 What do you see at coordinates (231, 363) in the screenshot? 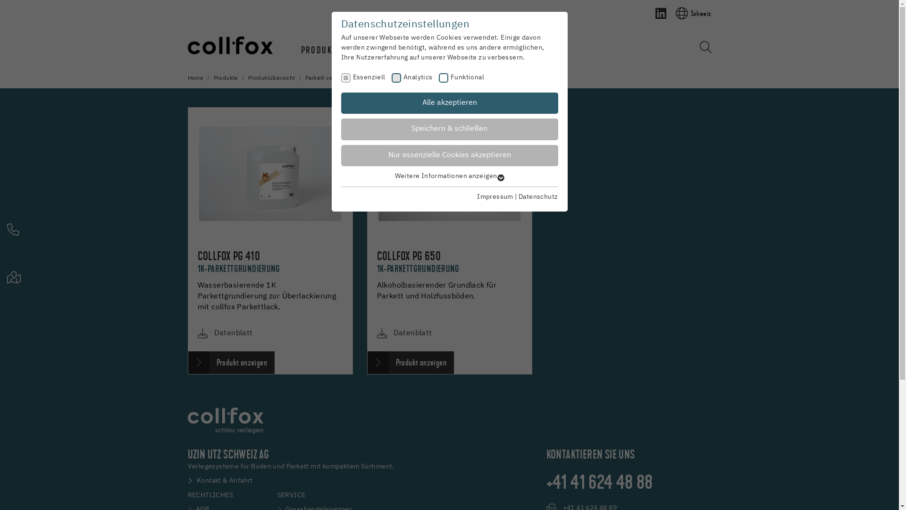
I see `Produkt anzeigen` at bounding box center [231, 363].